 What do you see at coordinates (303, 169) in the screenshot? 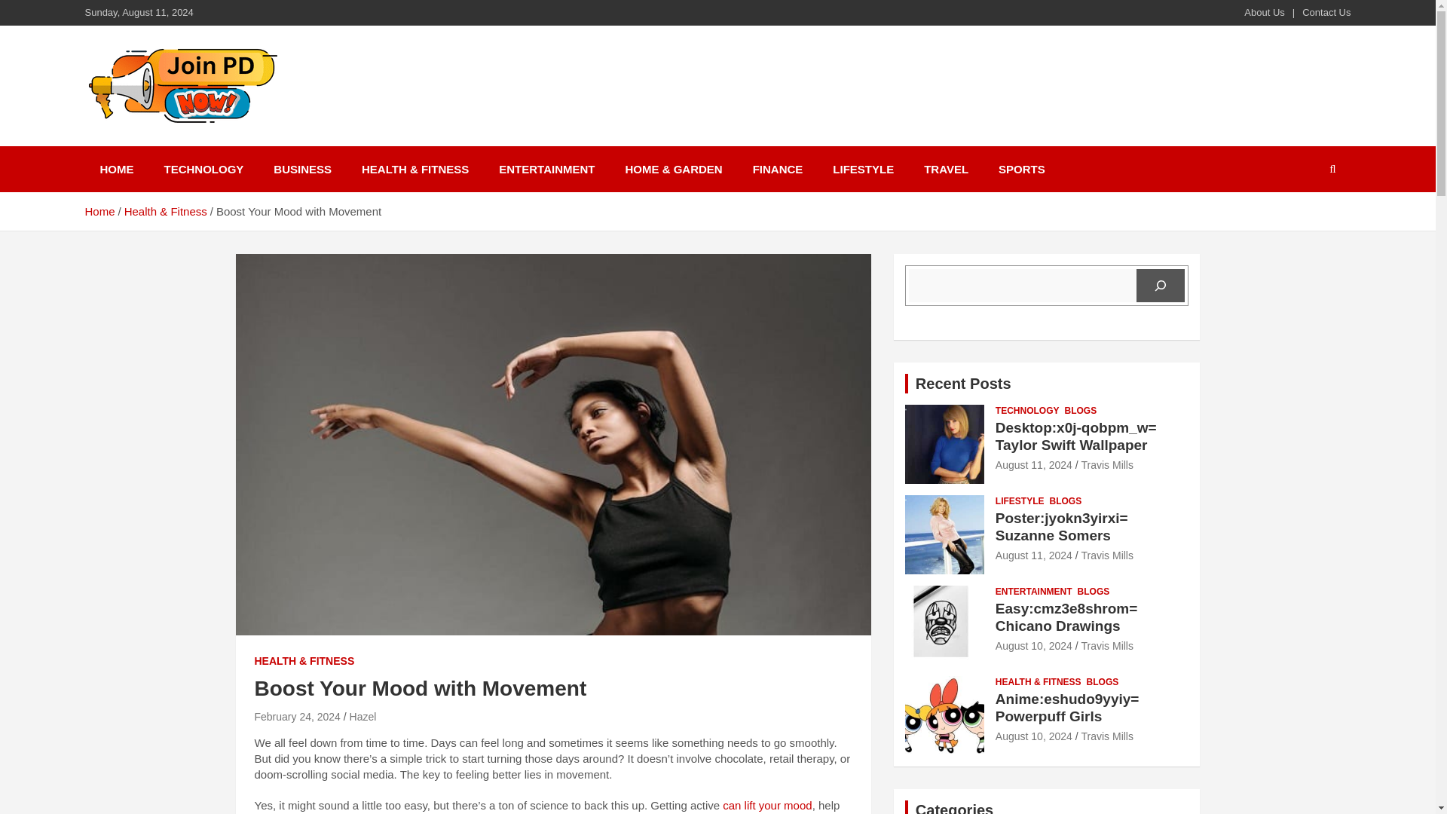
I see `BUSINESS` at bounding box center [303, 169].